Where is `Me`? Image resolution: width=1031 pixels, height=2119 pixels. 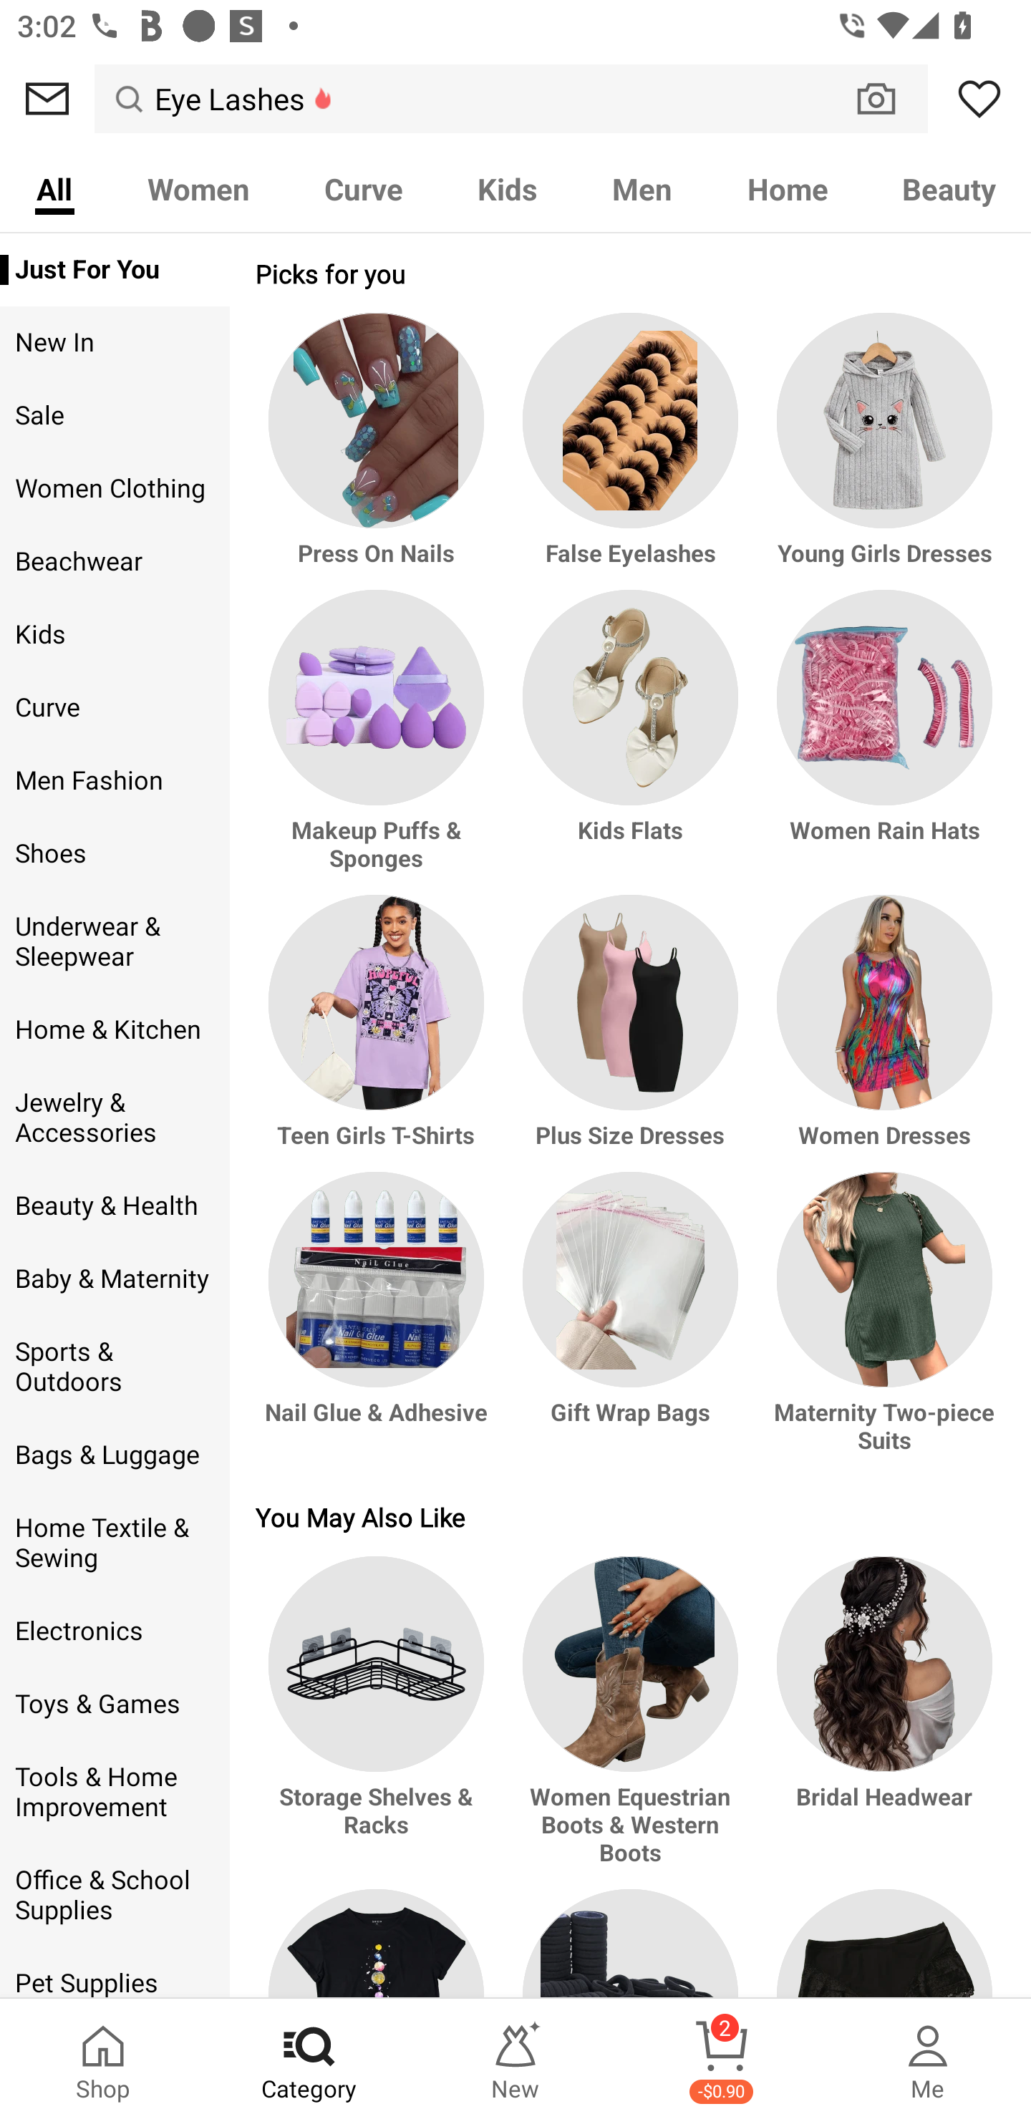
Me is located at coordinates (928, 2059).